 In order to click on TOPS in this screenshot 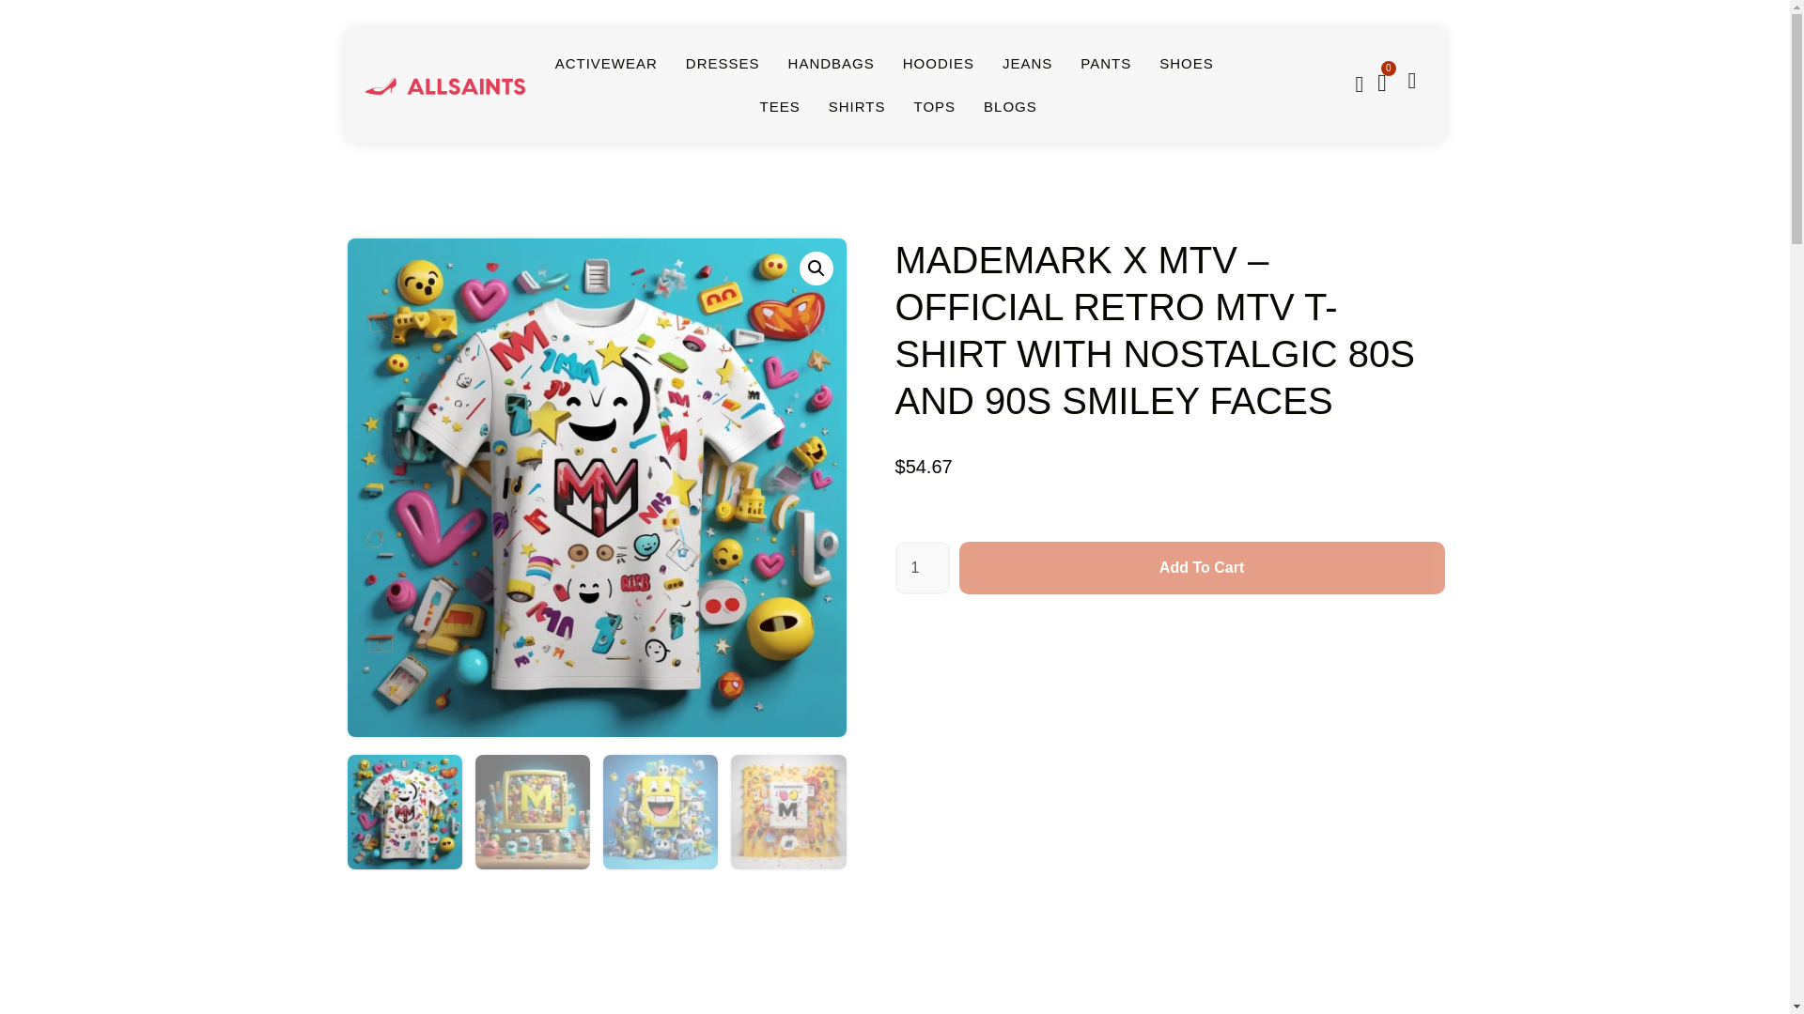, I will do `click(934, 107)`.